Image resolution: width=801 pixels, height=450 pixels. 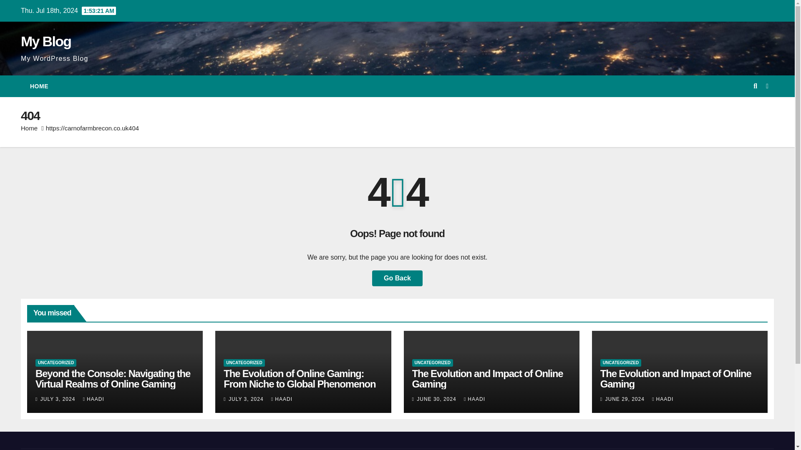 I want to click on Permalink to: The Evolution and Impact of Online Gaming, so click(x=675, y=379).